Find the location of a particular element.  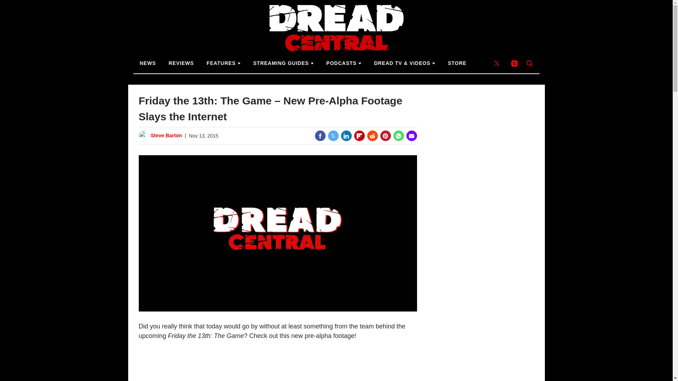

FEATURES is located at coordinates (223, 64).